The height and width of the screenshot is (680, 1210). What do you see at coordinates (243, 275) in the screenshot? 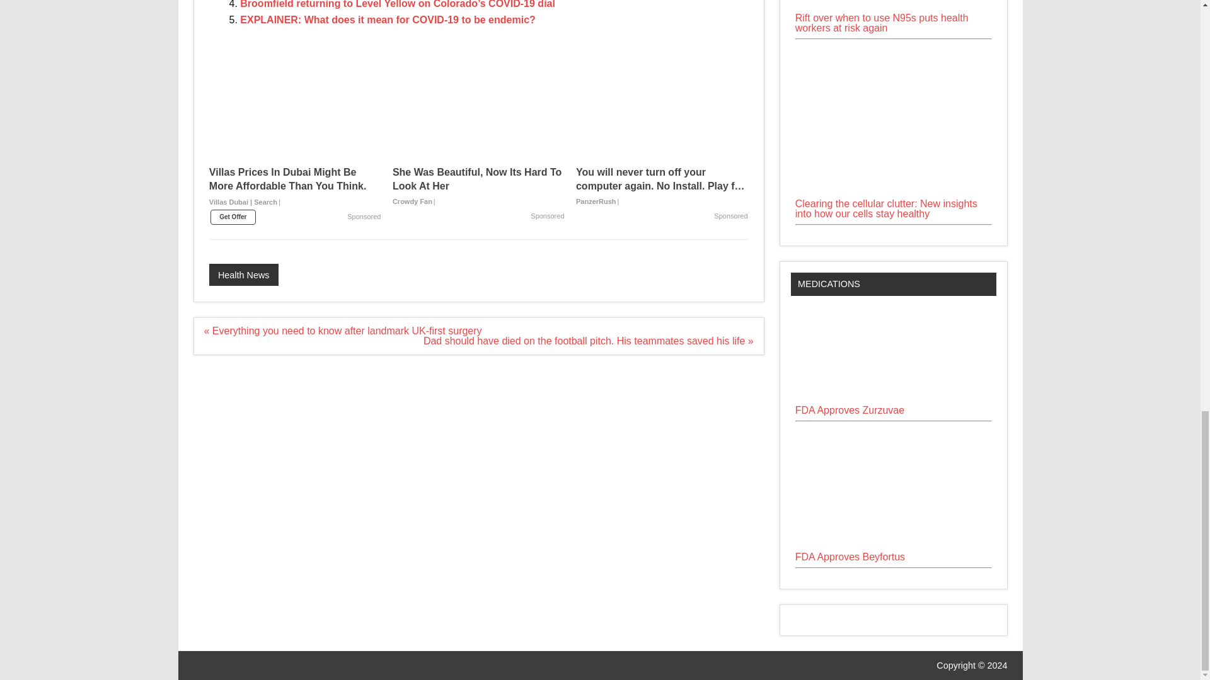
I see `Health News` at bounding box center [243, 275].